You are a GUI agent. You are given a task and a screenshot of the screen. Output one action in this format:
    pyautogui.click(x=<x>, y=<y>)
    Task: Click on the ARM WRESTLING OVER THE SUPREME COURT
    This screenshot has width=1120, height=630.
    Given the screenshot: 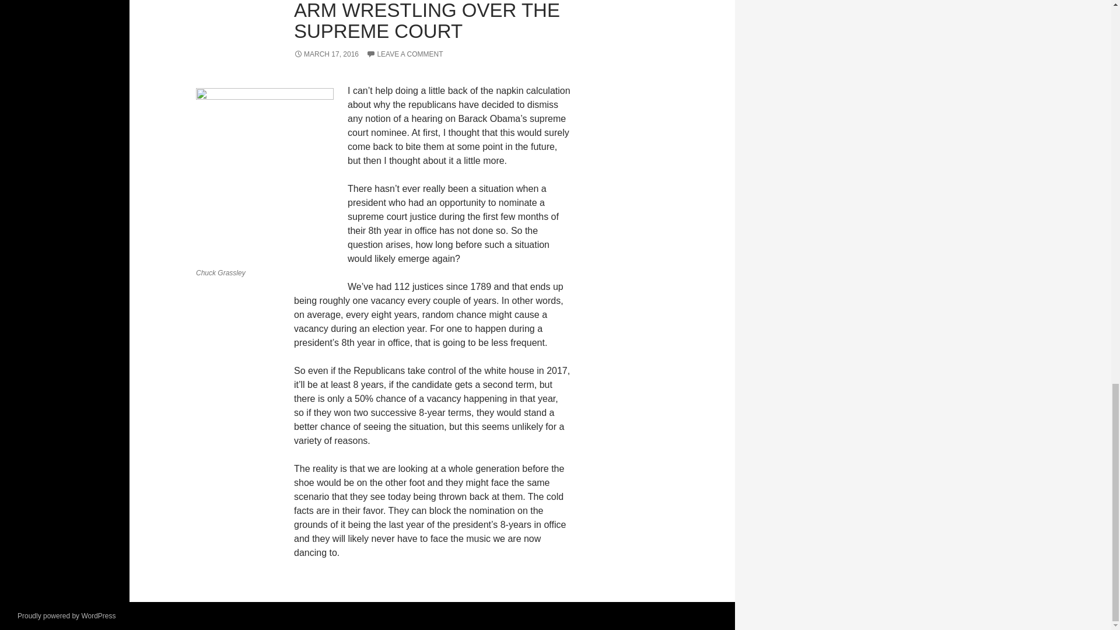 What is the action you would take?
    pyautogui.click(x=427, y=21)
    